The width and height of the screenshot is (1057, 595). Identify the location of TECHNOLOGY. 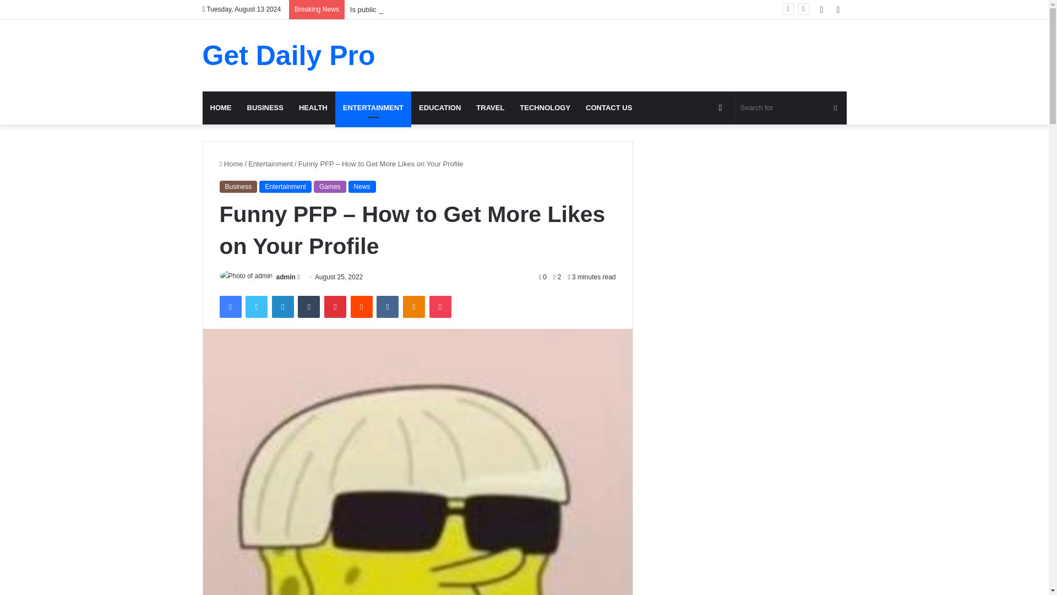
(545, 108).